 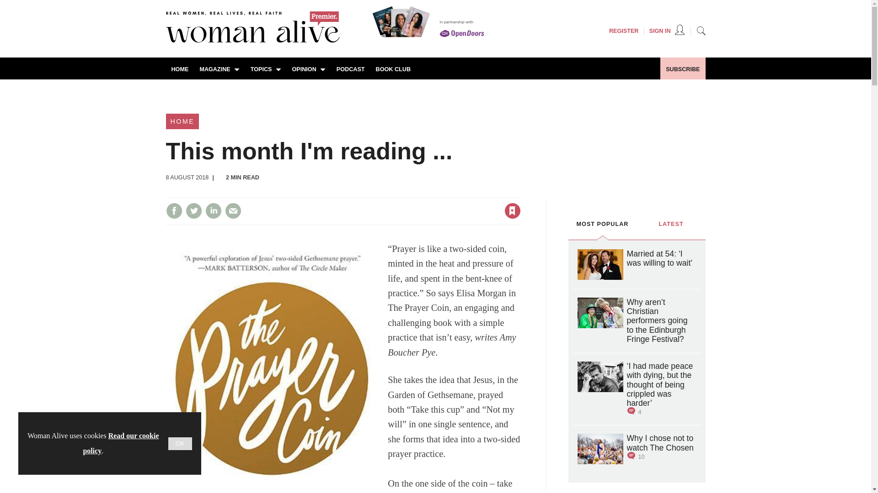 What do you see at coordinates (667, 31) in the screenshot?
I see `SIGN IN` at bounding box center [667, 31].